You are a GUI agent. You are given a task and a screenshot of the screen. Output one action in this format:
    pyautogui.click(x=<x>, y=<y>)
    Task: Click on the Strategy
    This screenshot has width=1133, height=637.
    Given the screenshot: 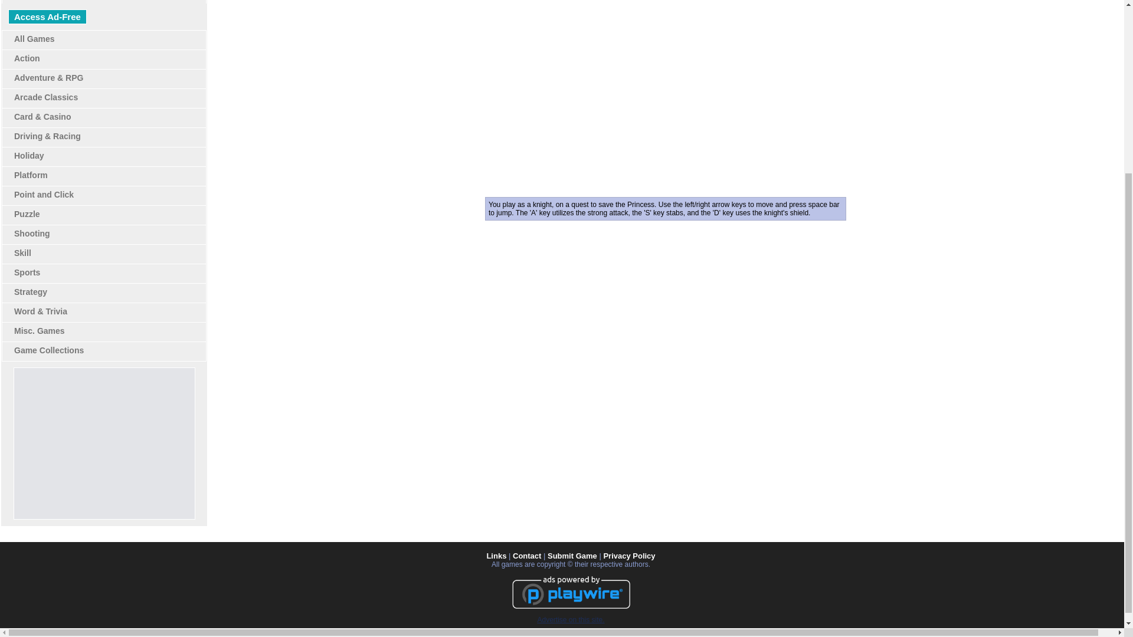 What is the action you would take?
    pyautogui.click(x=31, y=292)
    